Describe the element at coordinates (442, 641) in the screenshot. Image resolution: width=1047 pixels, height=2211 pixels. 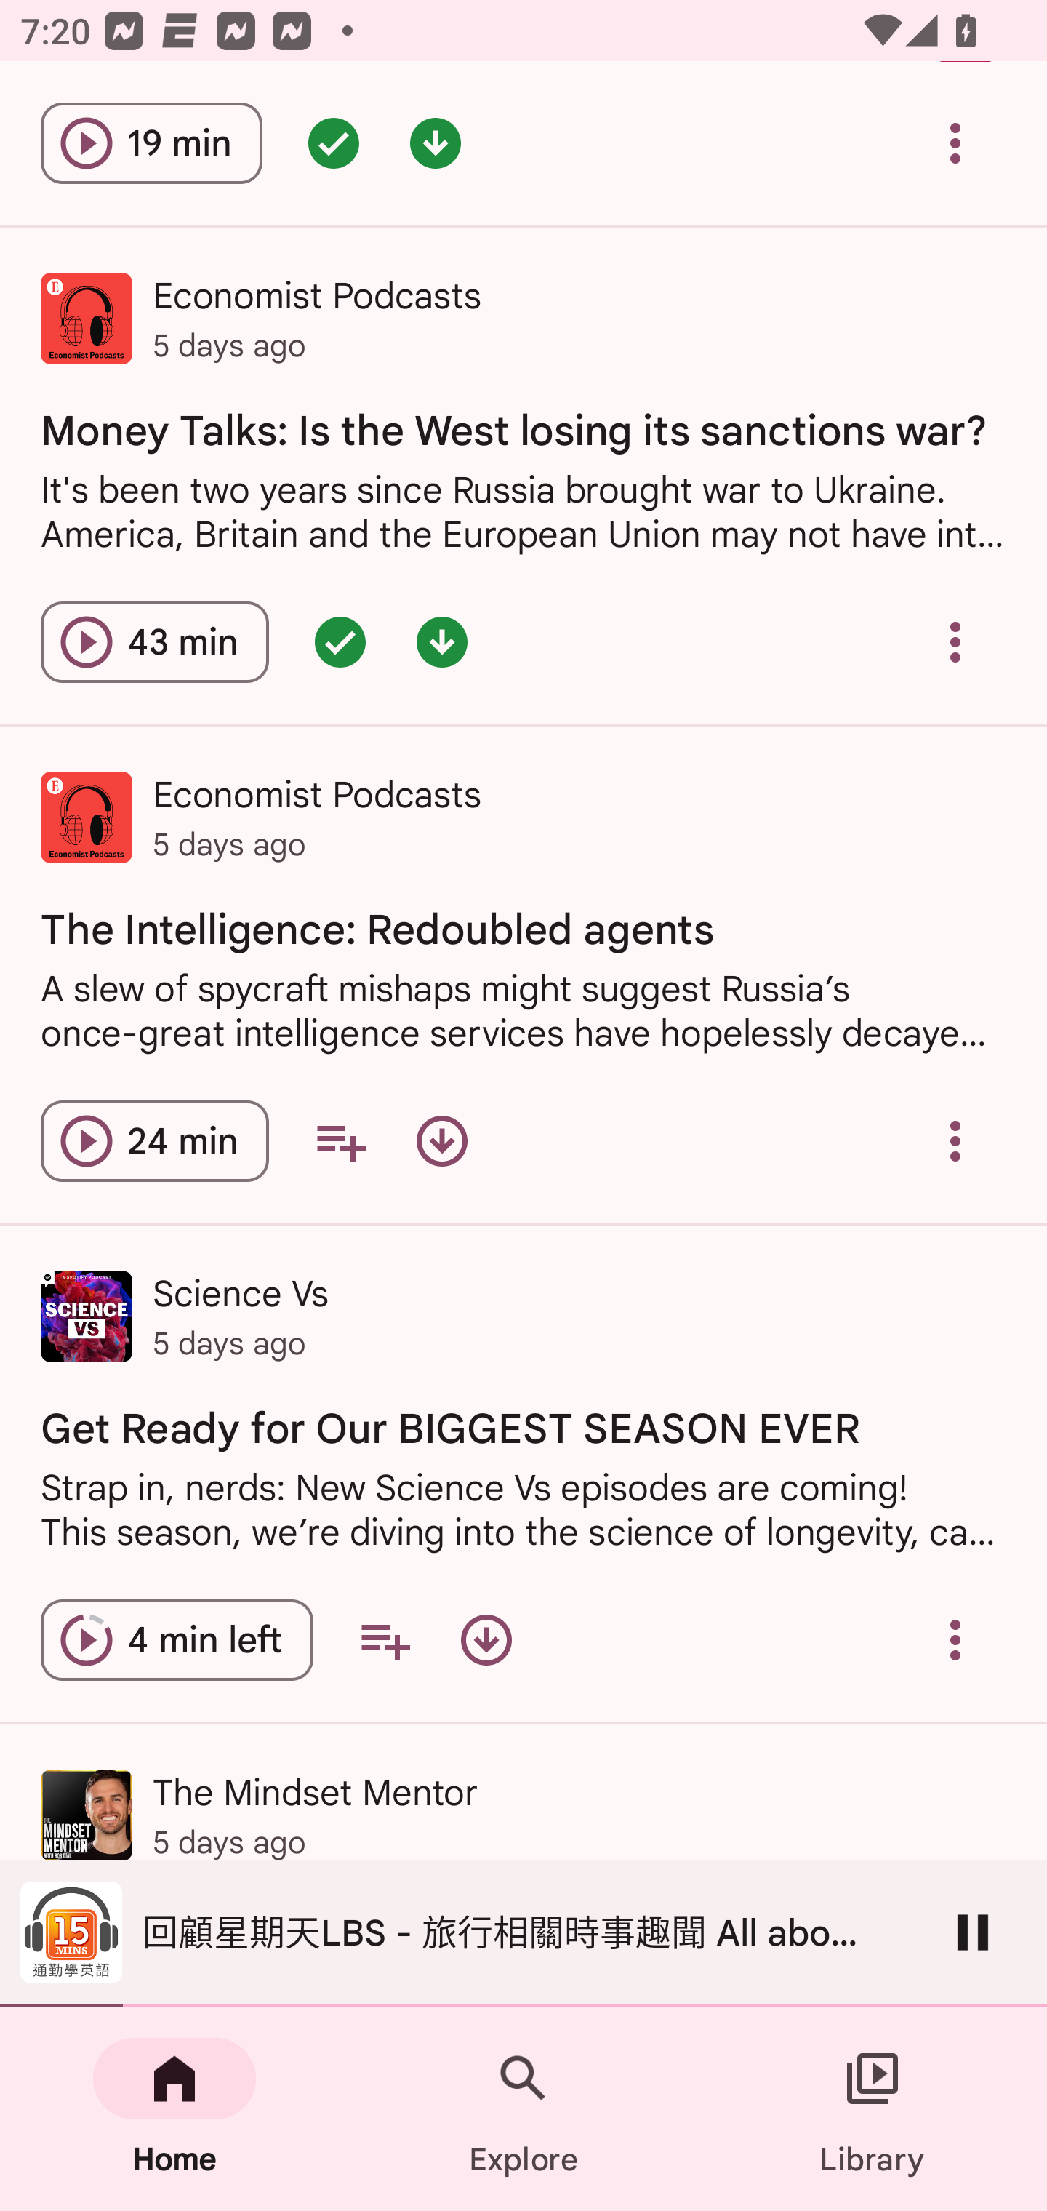
I see `Episode downloaded - double tap for options` at that location.